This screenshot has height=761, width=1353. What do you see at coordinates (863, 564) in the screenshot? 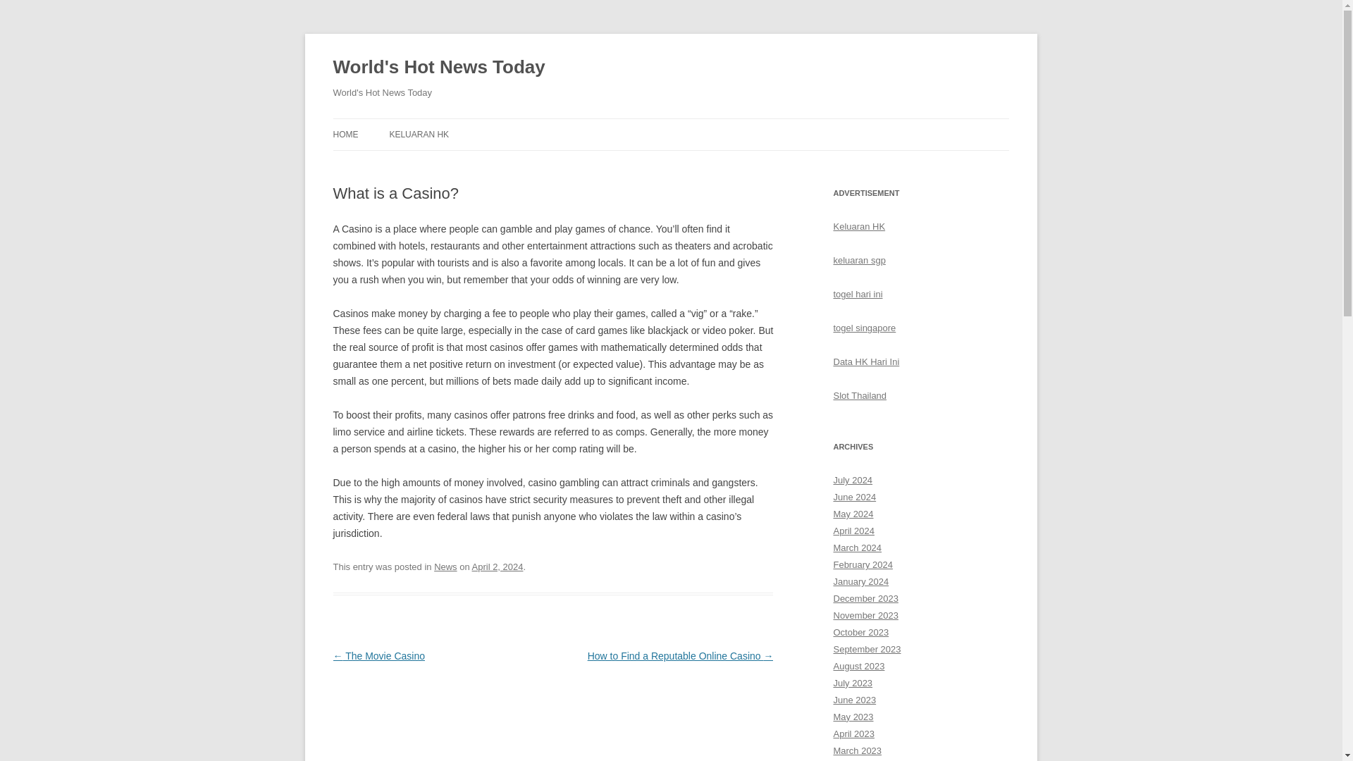
I see `February 2024` at bounding box center [863, 564].